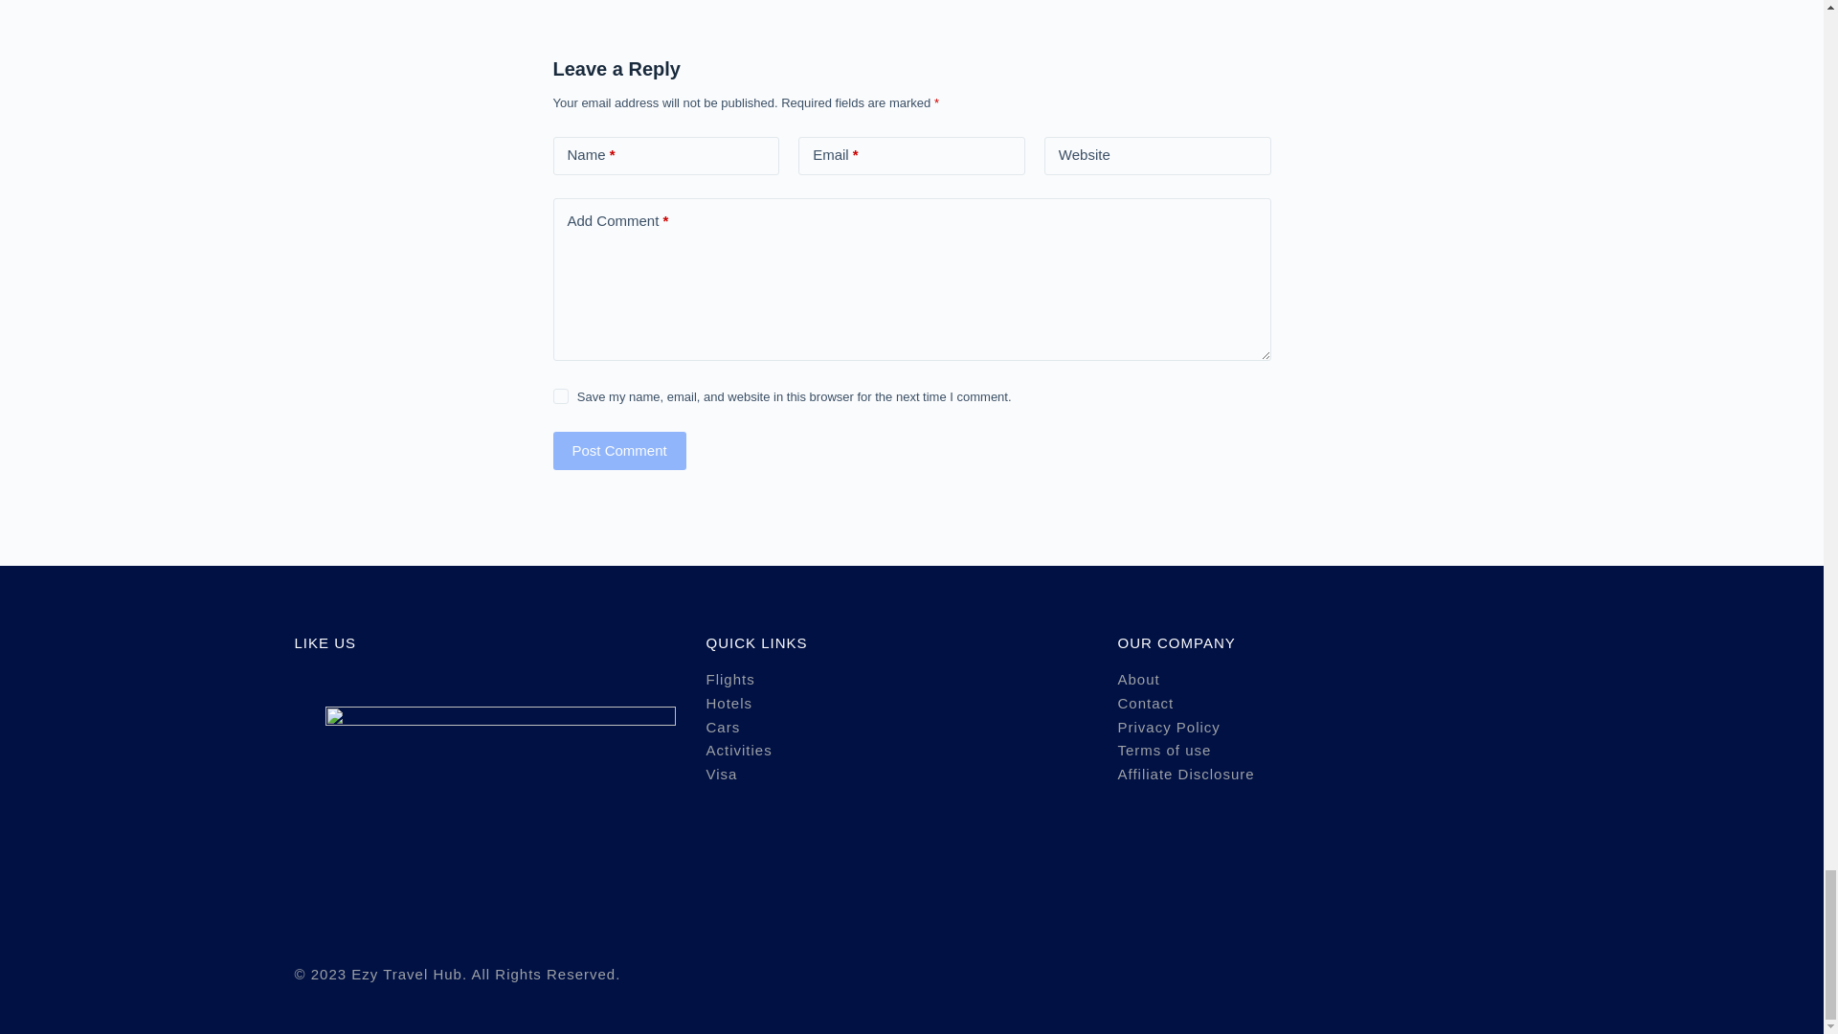 The image size is (1838, 1034). Describe the element at coordinates (560, 396) in the screenshot. I see `yes` at that location.